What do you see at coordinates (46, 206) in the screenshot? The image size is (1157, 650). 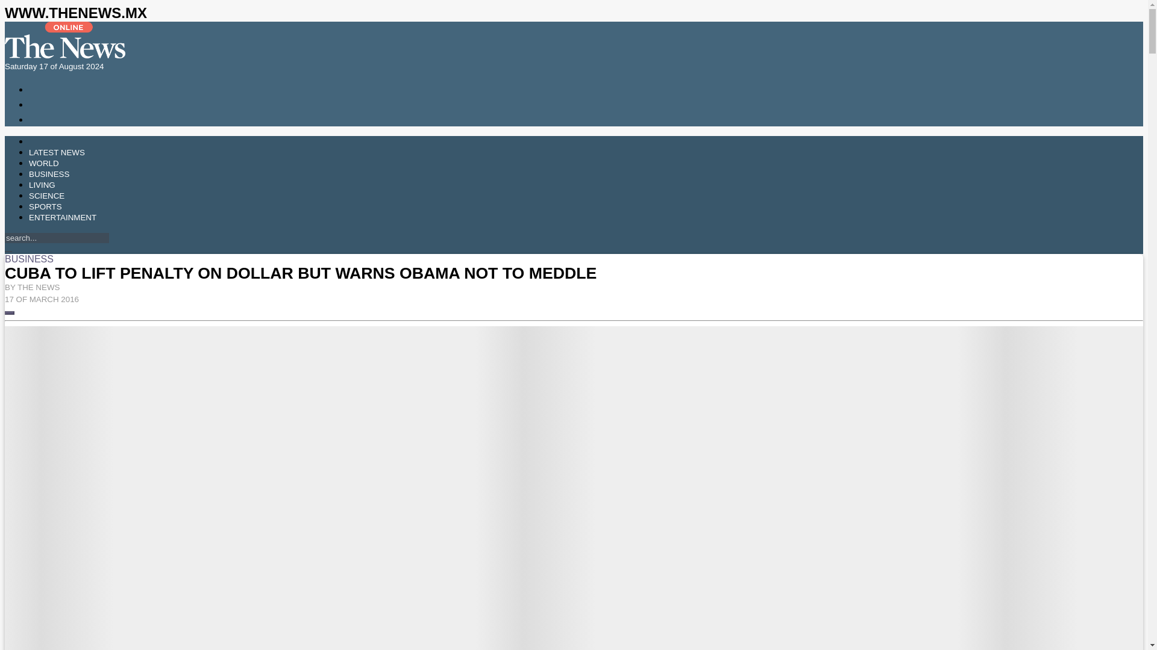 I see `SPORTS` at bounding box center [46, 206].